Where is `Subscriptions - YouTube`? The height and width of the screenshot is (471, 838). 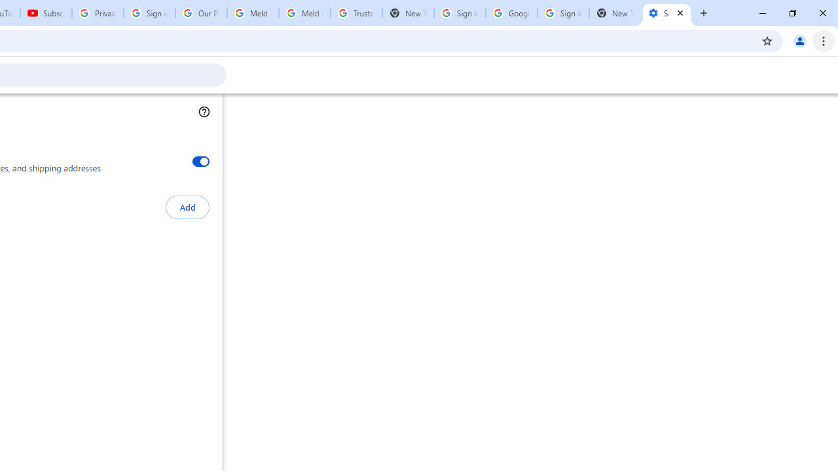 Subscriptions - YouTube is located at coordinates (46, 13).